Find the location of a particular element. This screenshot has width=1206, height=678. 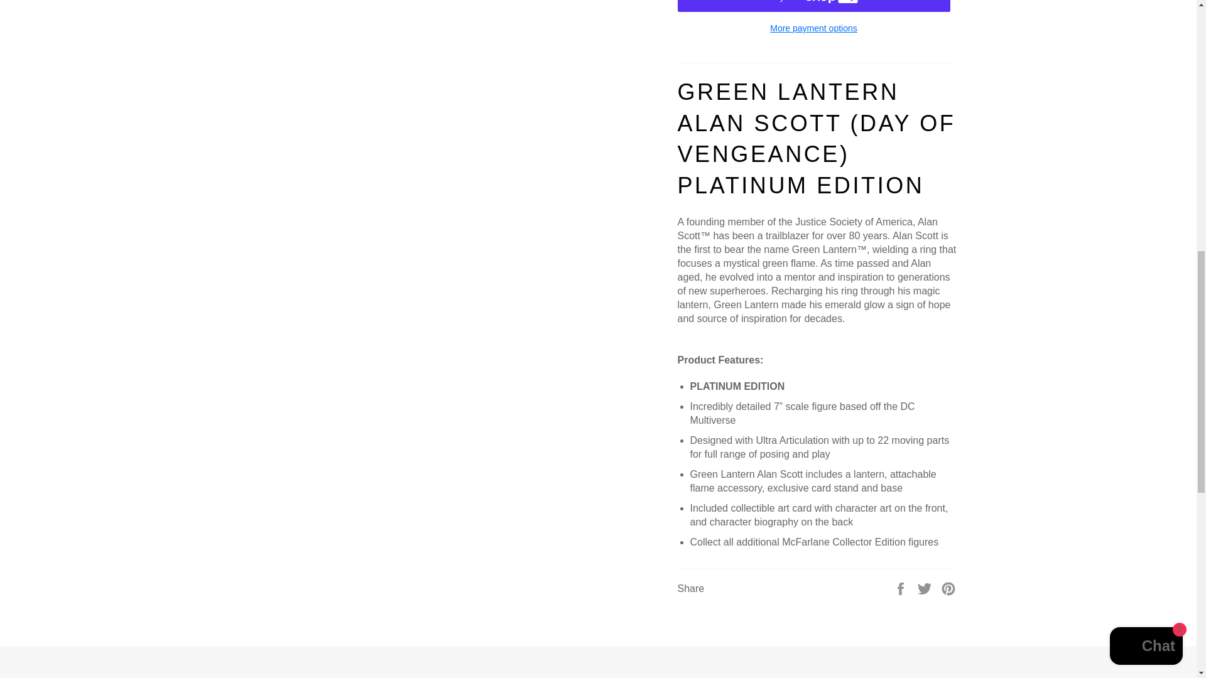

Pin on Pinterest is located at coordinates (948, 588).